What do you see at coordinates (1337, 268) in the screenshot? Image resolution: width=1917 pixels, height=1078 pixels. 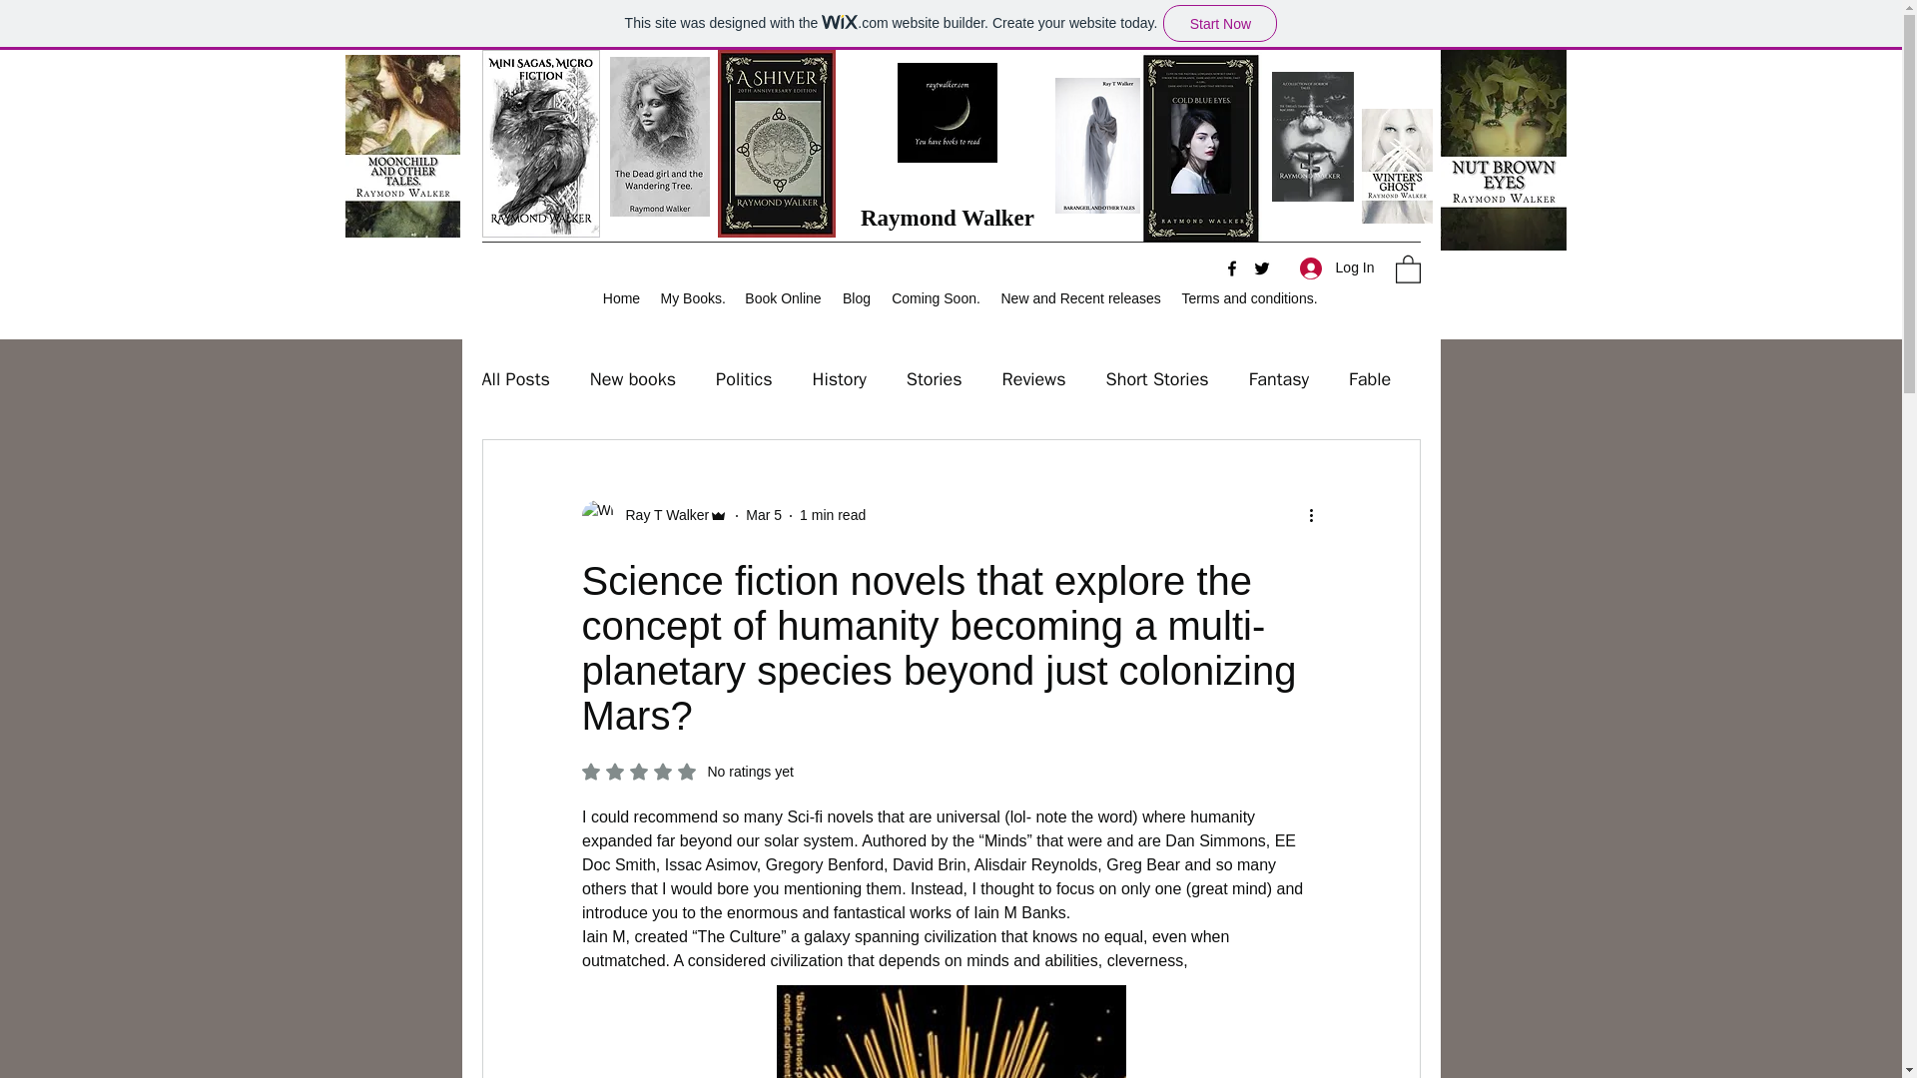 I see `Log In` at bounding box center [1337, 268].